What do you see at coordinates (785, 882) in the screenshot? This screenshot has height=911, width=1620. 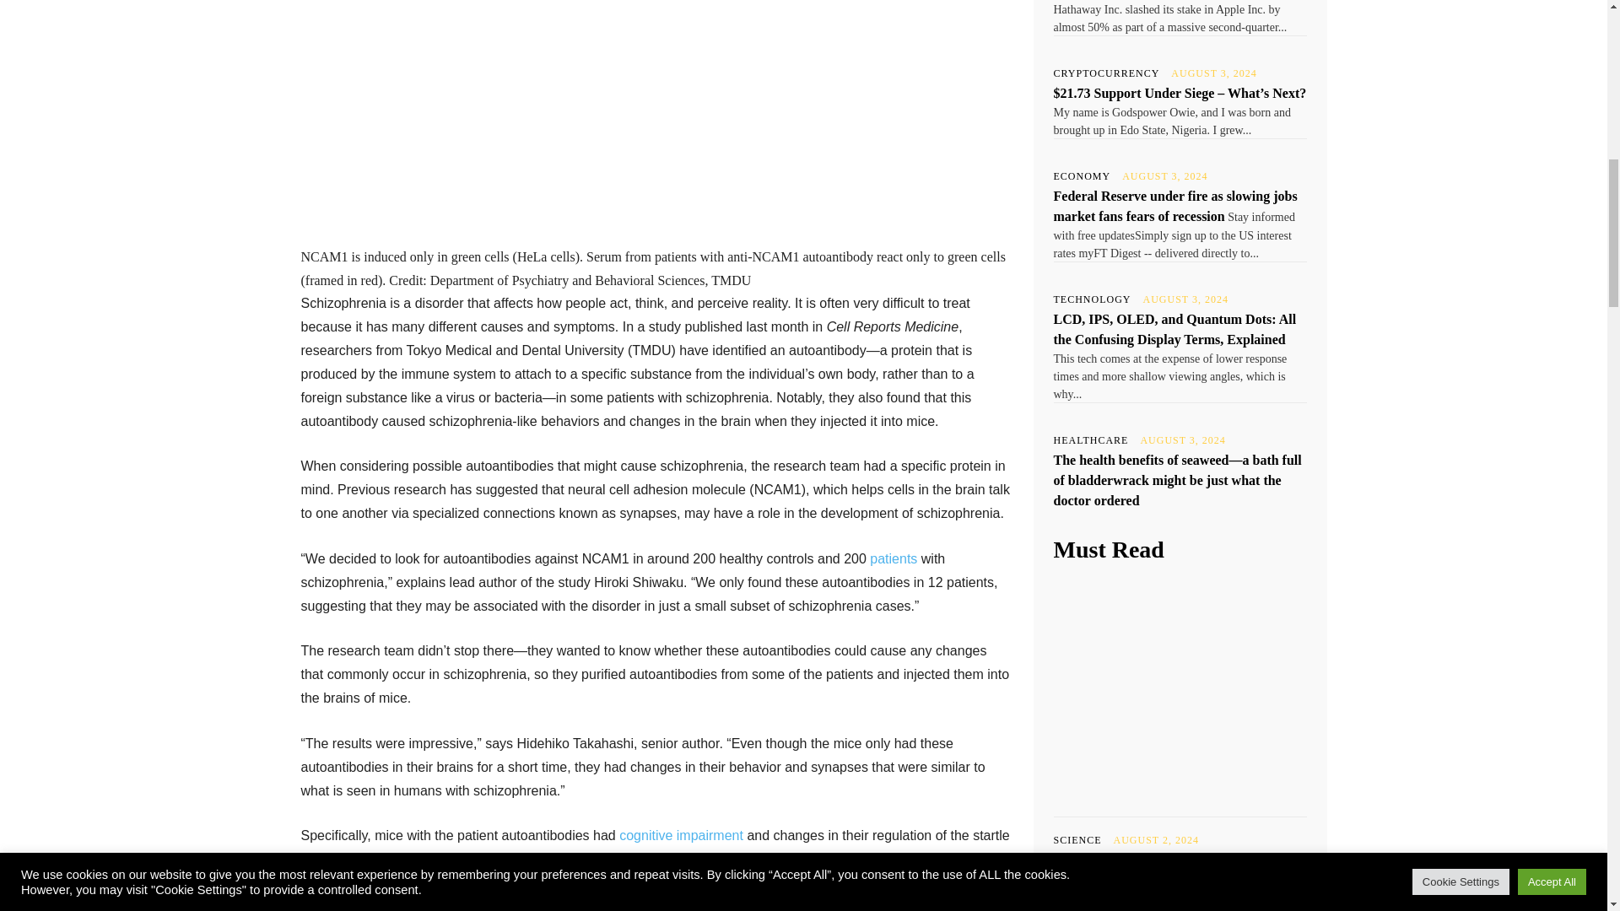 I see `brain cells` at bounding box center [785, 882].